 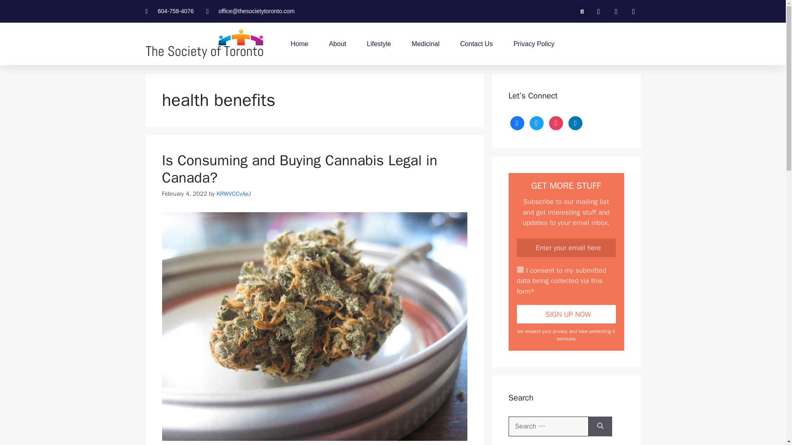 What do you see at coordinates (379, 44) in the screenshot?
I see `Lifestyle` at bounding box center [379, 44].